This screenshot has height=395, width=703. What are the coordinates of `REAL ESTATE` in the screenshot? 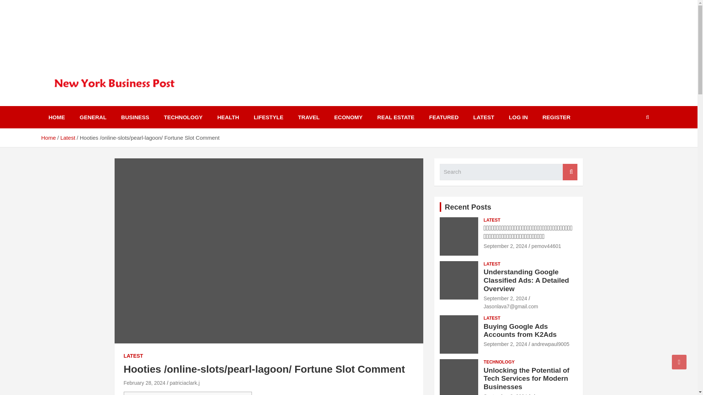 It's located at (395, 117).